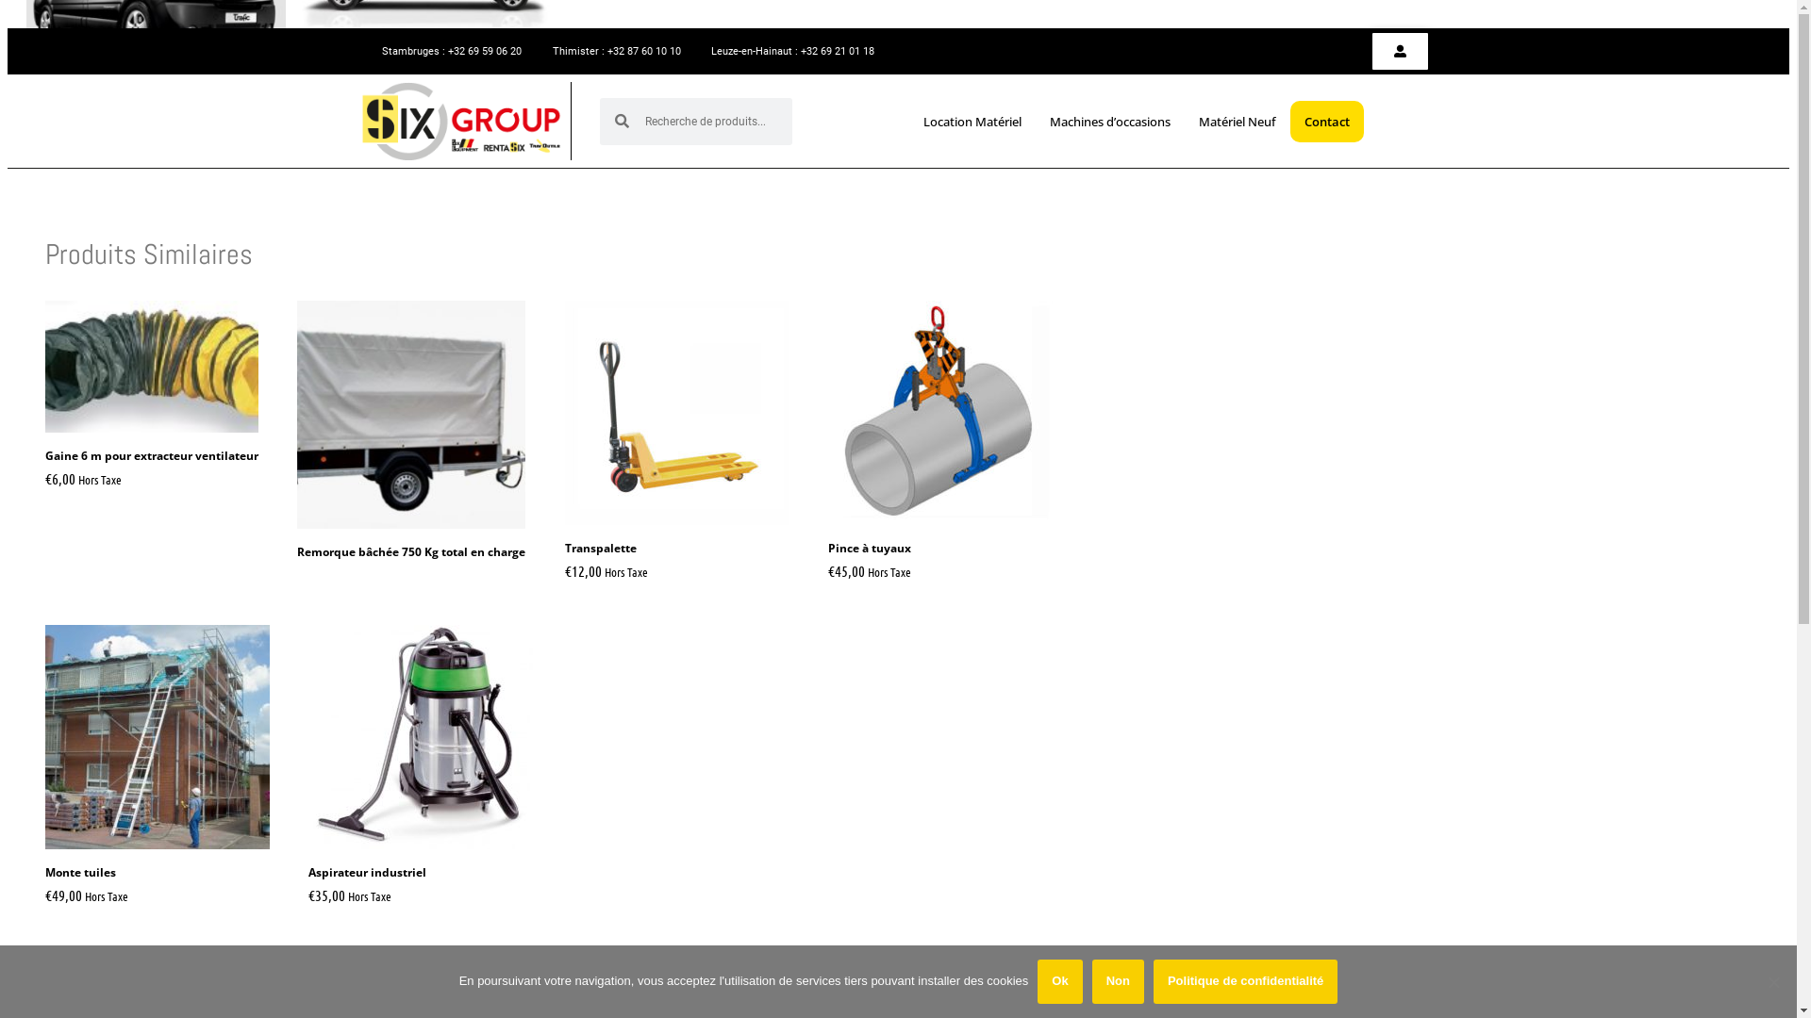  I want to click on Search, so click(710, 122).